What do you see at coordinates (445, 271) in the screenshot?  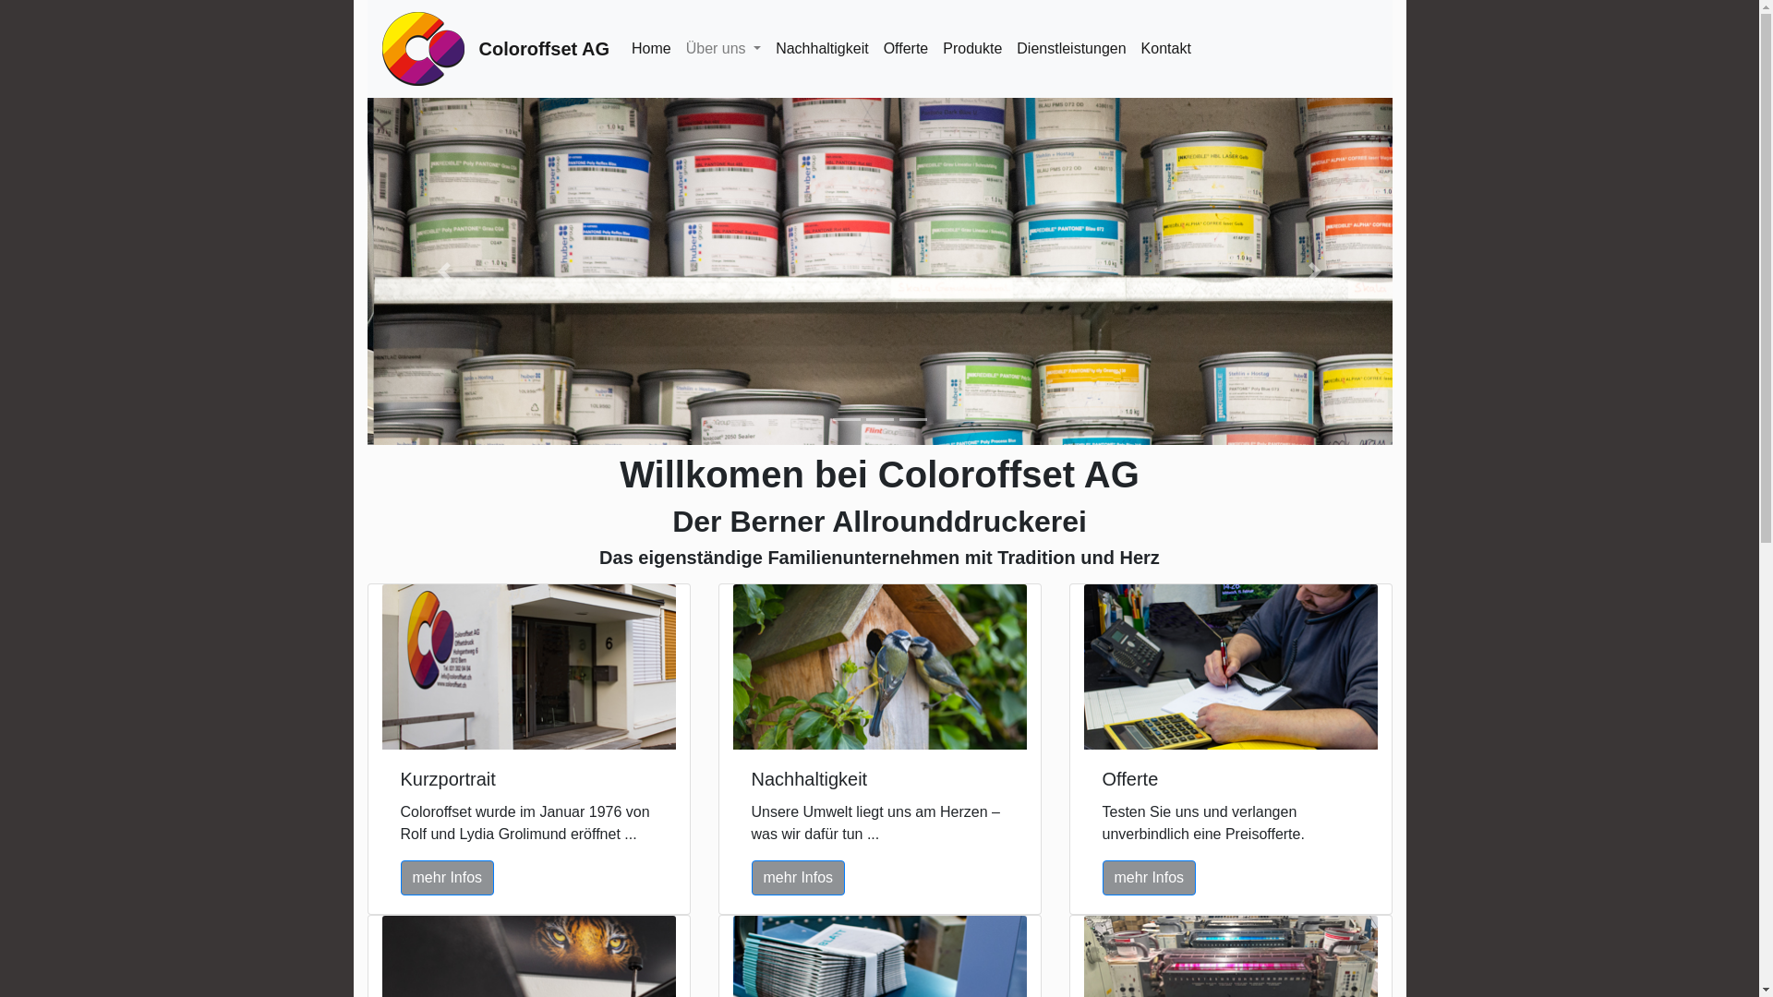 I see `Previous` at bounding box center [445, 271].